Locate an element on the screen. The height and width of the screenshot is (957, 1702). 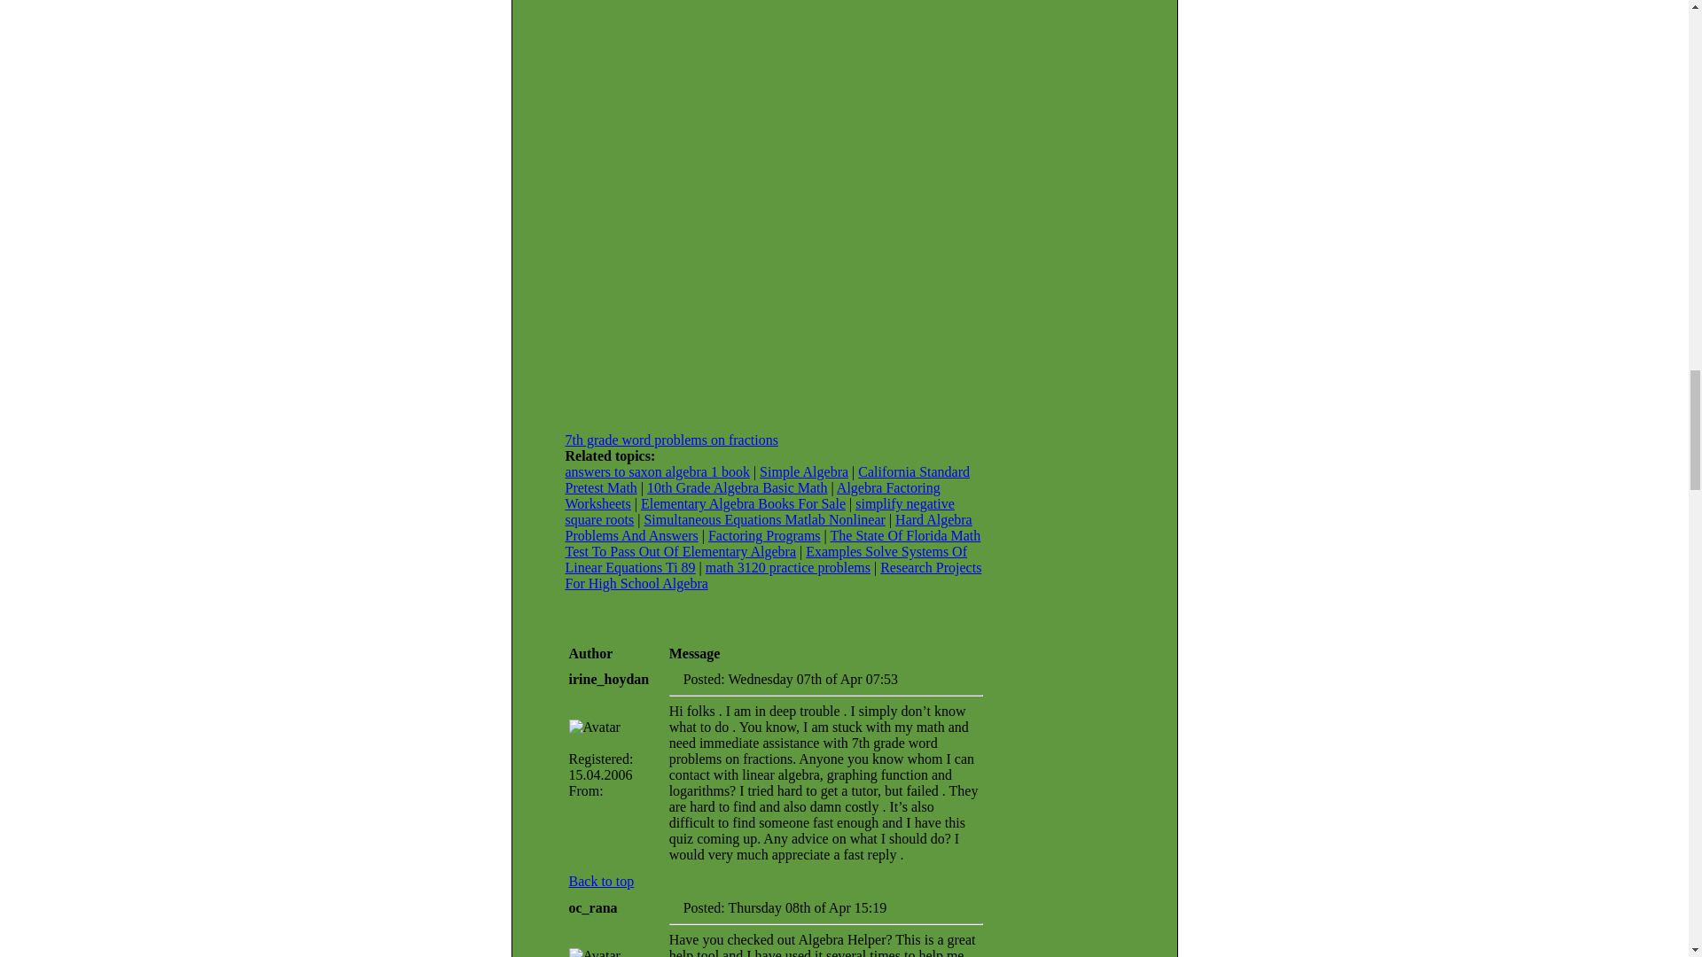
Algebra Factoring Worksheets is located at coordinates (753, 495).